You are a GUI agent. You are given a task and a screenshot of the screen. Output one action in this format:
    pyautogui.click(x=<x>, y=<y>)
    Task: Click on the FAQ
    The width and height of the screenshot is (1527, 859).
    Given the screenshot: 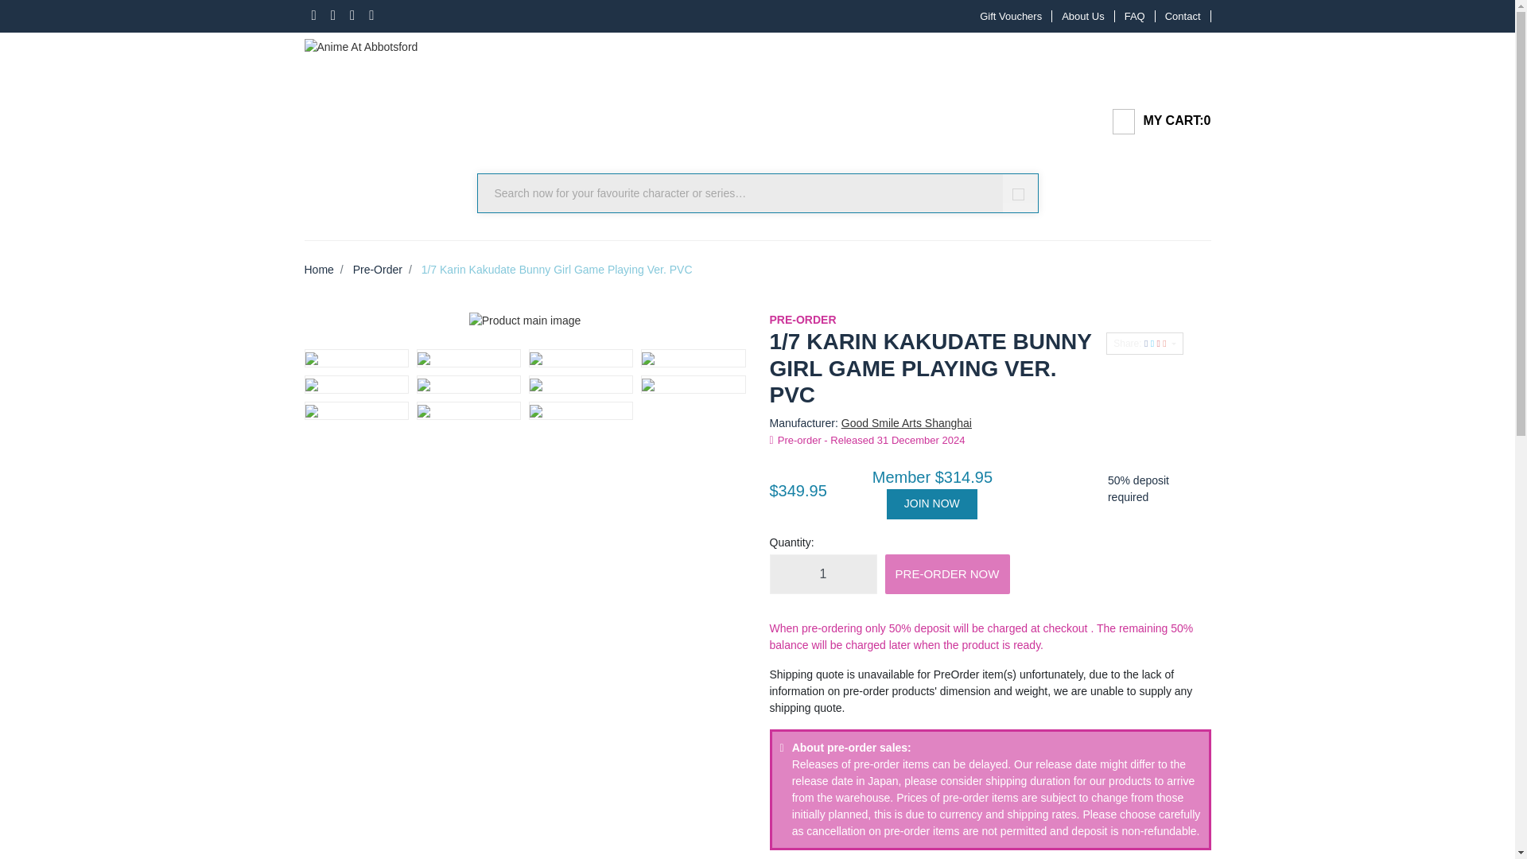 What is the action you would take?
    pyautogui.click(x=1135, y=16)
    